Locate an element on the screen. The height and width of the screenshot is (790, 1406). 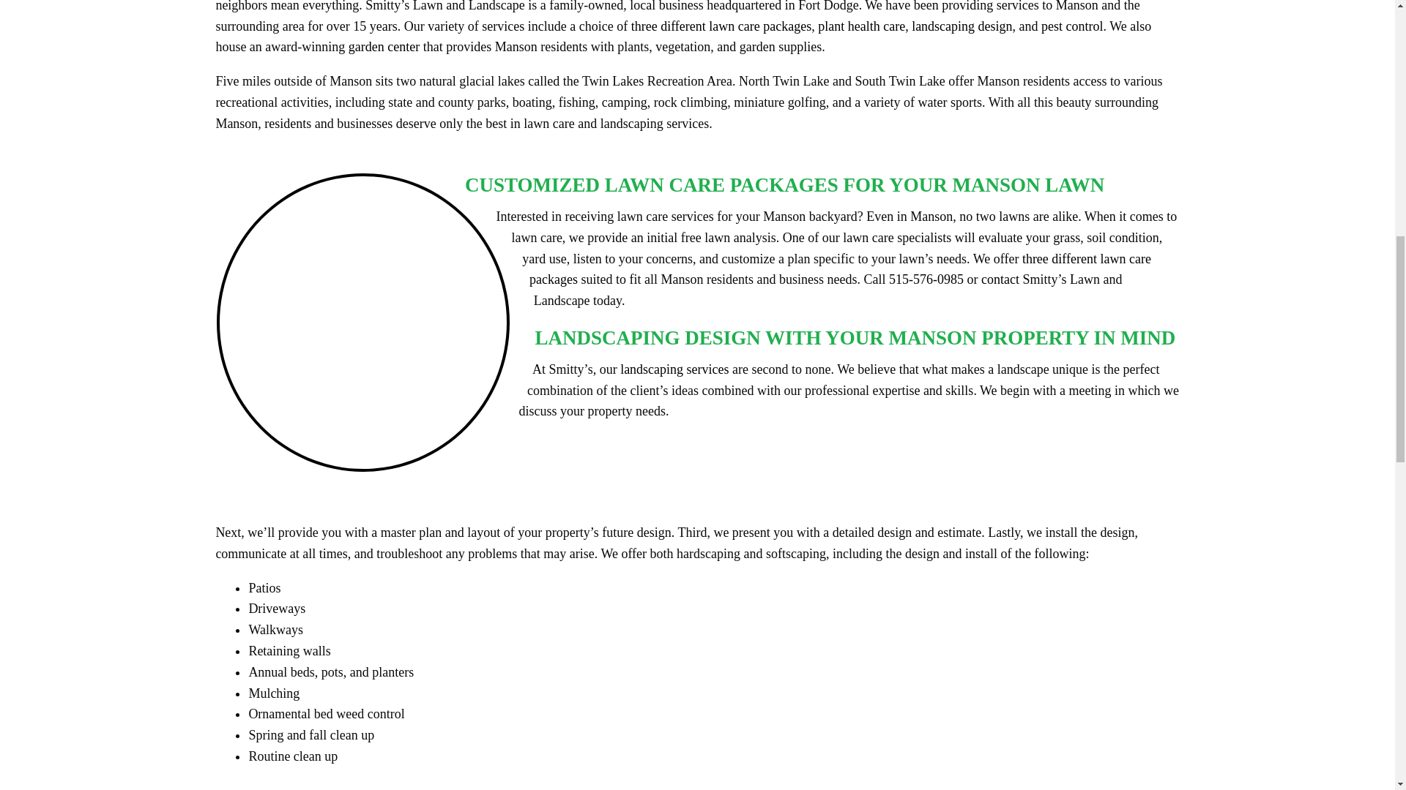
Customized Lawn Care Packages for Your Manson Lawn is located at coordinates (375, 331).